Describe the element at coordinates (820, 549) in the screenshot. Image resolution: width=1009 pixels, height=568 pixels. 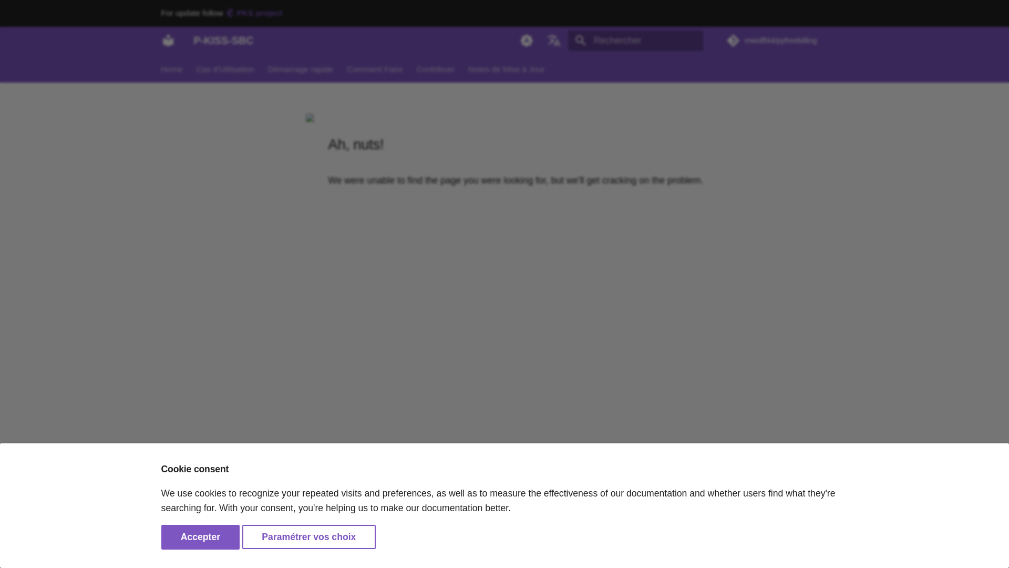
I see `www.linkedin.com` at that location.